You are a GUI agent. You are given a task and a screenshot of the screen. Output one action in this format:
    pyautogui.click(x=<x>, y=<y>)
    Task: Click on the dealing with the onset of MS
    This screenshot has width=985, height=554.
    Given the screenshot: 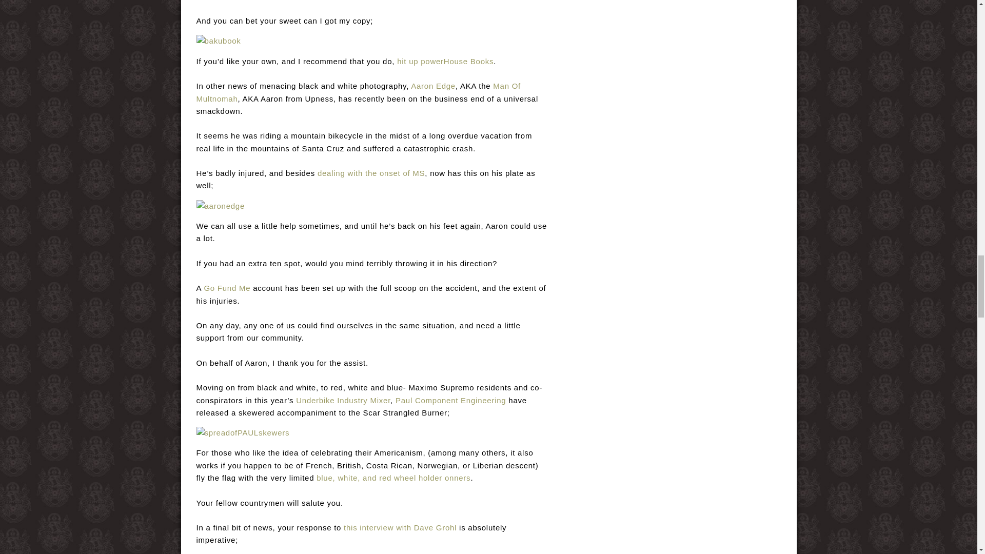 What is the action you would take?
    pyautogui.click(x=370, y=173)
    